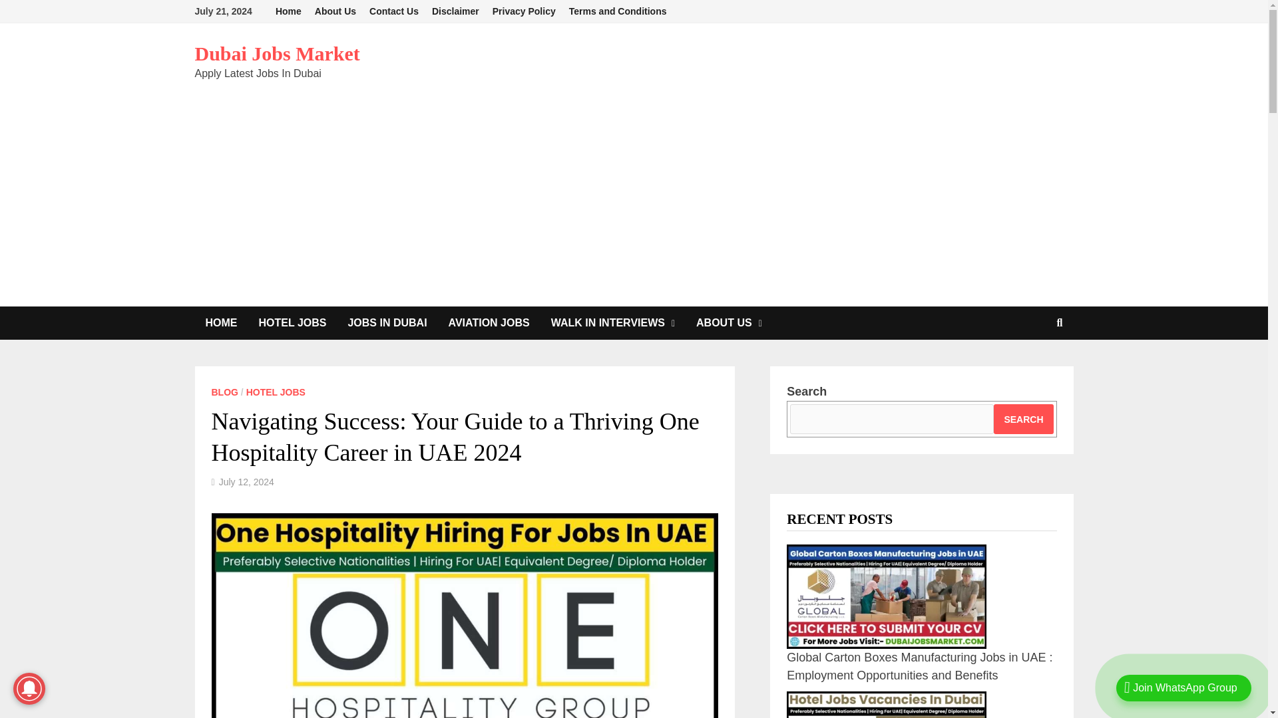  Describe the element at coordinates (292, 323) in the screenshot. I see `HOTEL JOBS` at that location.